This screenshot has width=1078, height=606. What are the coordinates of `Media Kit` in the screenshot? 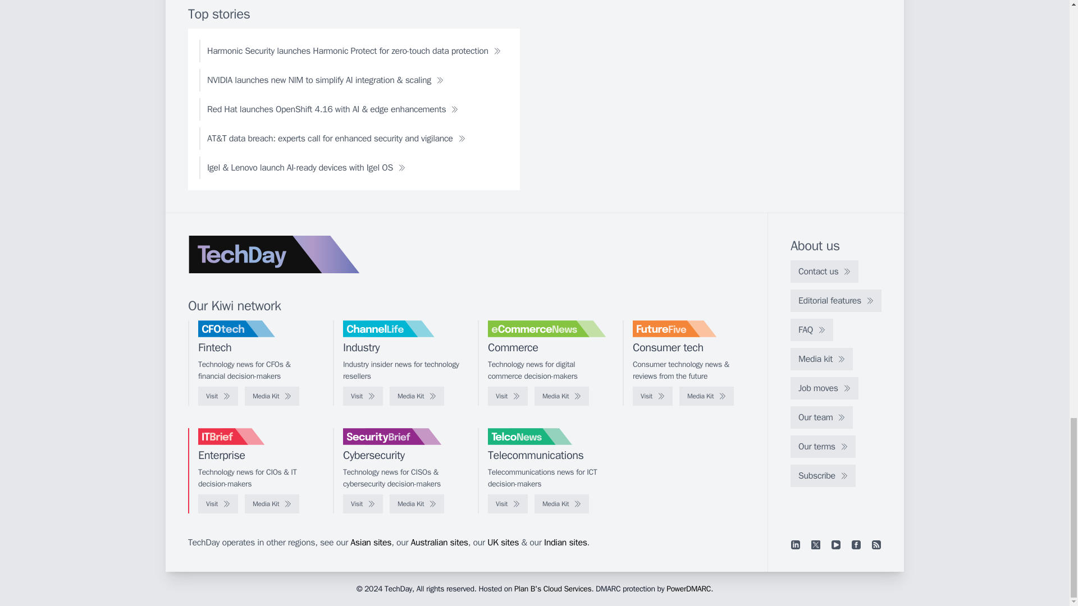 It's located at (561, 396).